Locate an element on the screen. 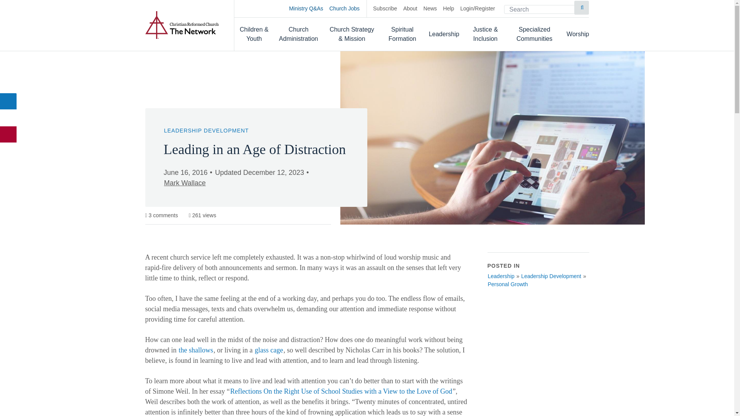 This screenshot has width=740, height=416. Specialized Communities is located at coordinates (534, 34).